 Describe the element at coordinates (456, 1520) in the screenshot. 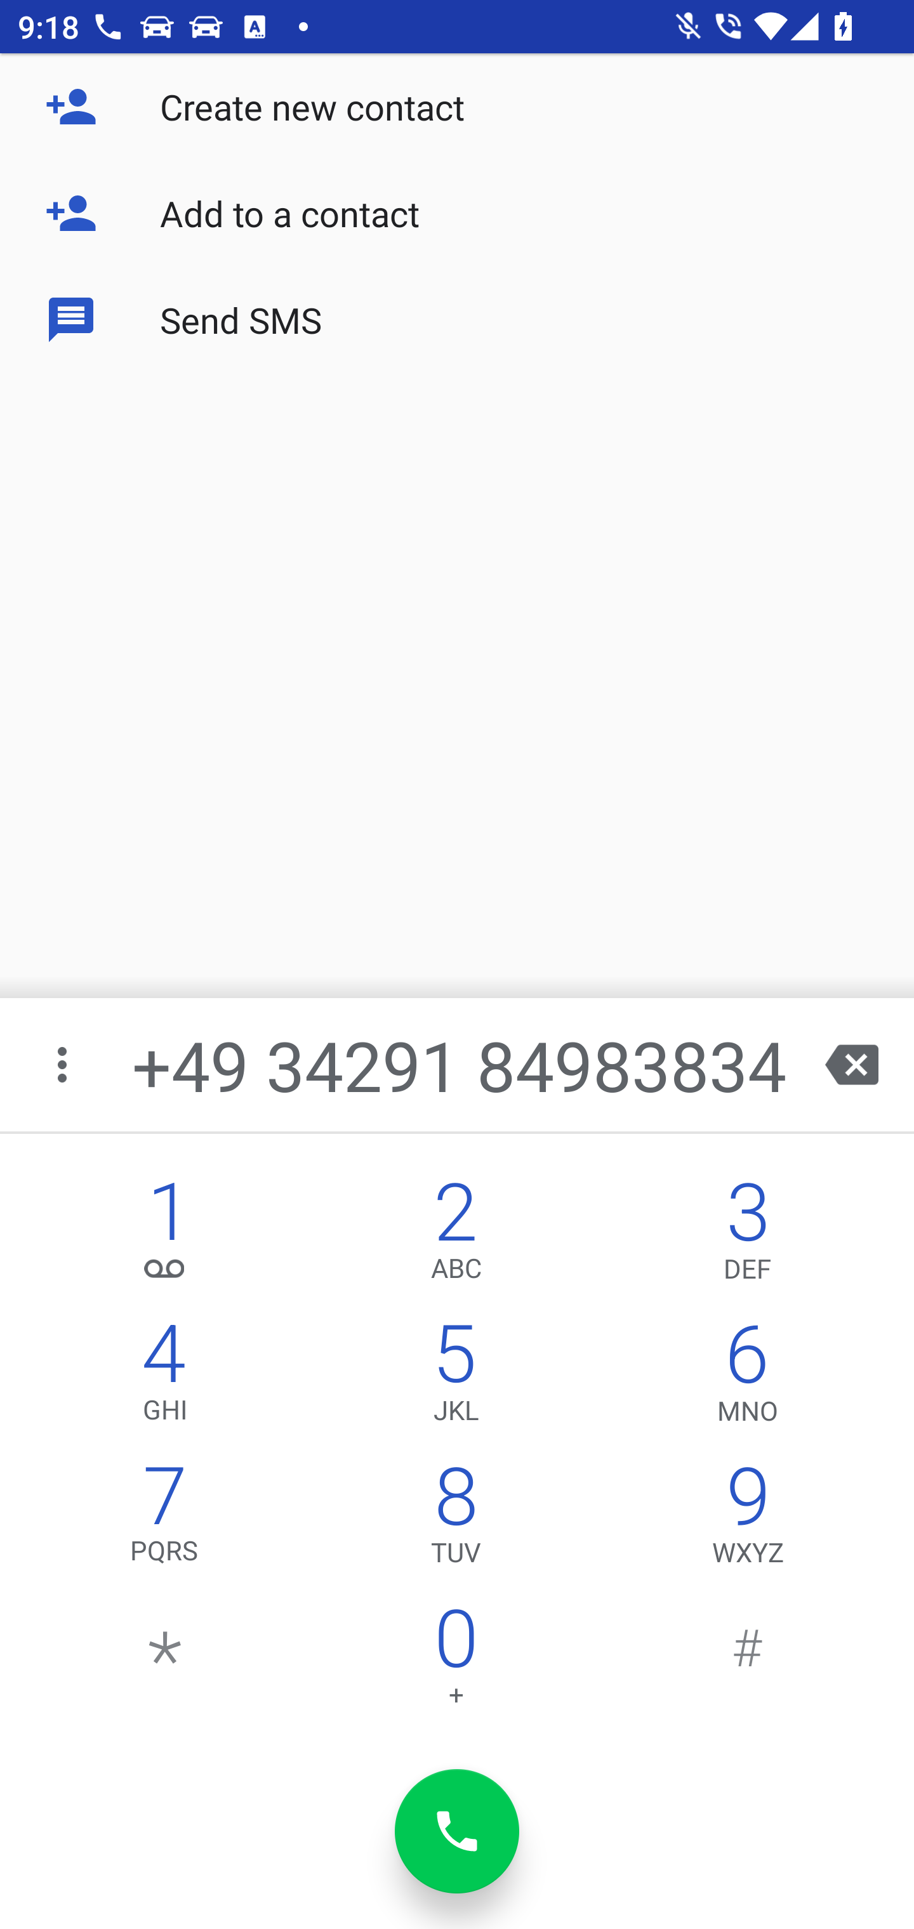

I see `8,TUV 8 TUV` at that location.